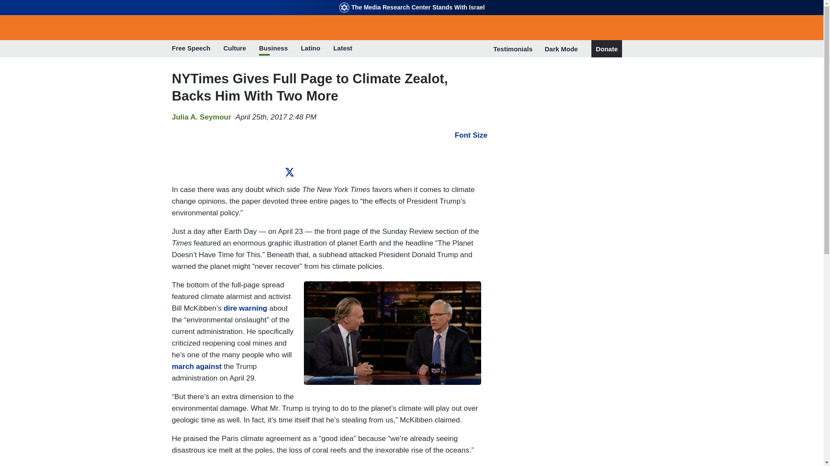  What do you see at coordinates (342, 49) in the screenshot?
I see `Latest` at bounding box center [342, 49].